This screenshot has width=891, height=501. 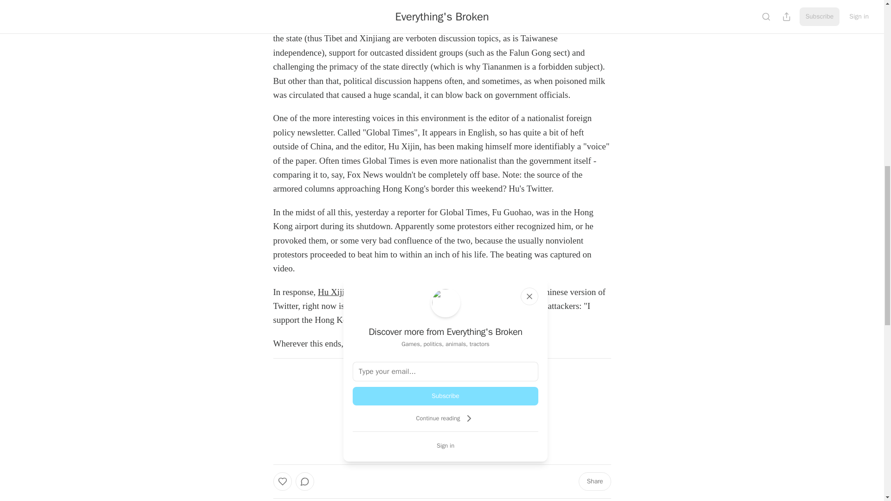 I want to click on Sign in, so click(x=445, y=445).